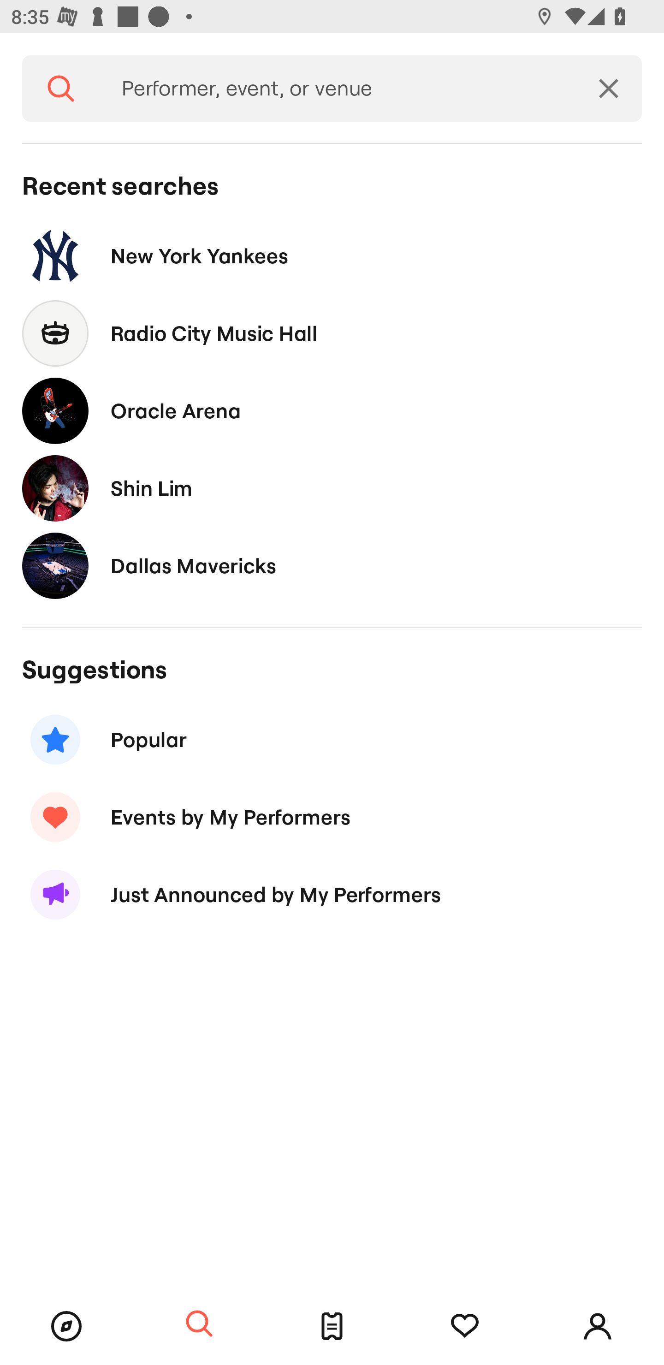 Image resolution: width=664 pixels, height=1365 pixels. Describe the element at coordinates (332, 895) in the screenshot. I see `Just Announced by My Performers` at that location.